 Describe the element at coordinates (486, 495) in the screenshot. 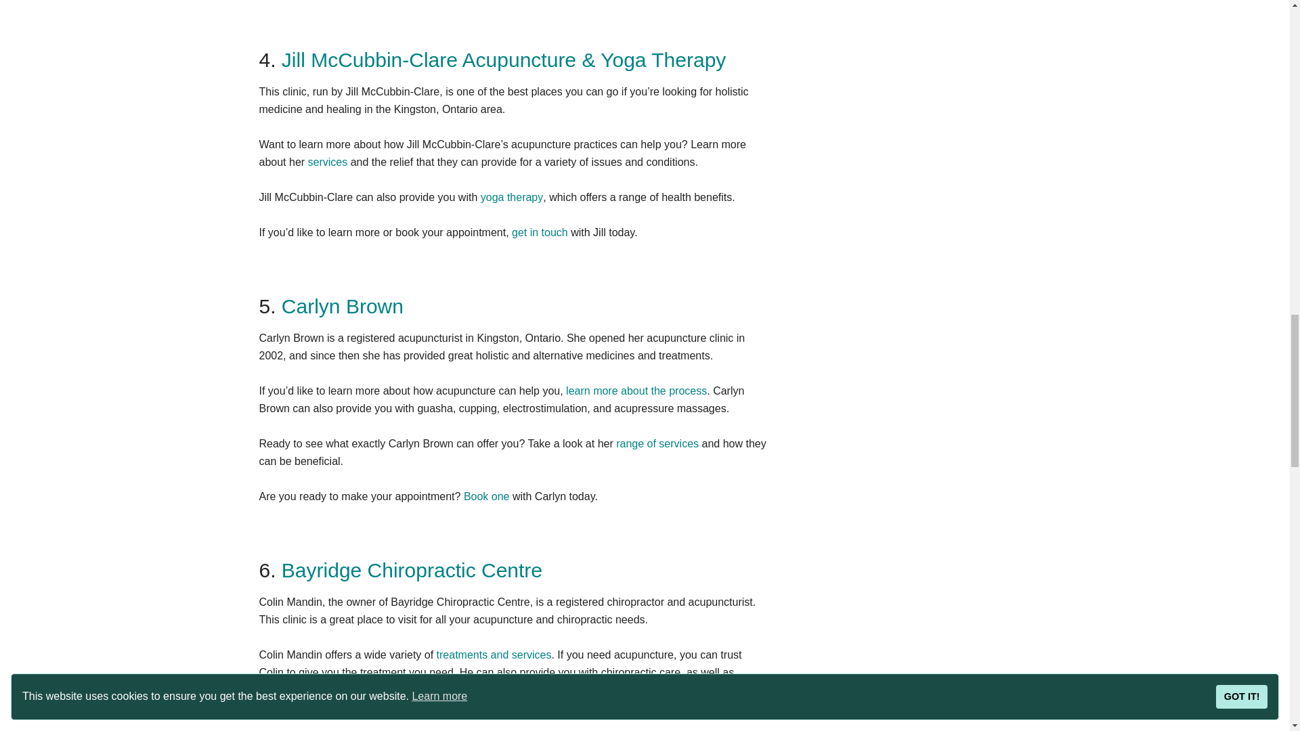

I see `Book one` at that location.